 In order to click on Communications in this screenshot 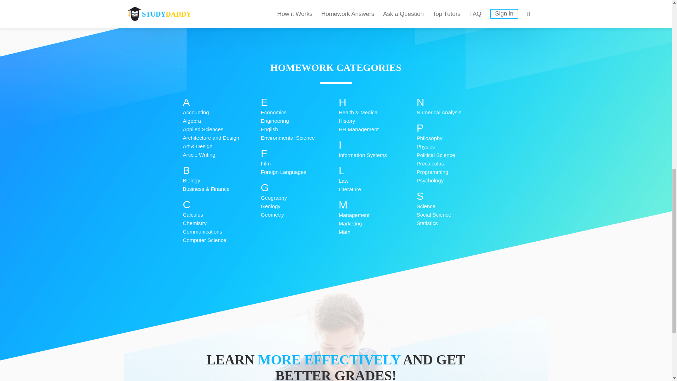, I will do `click(221, 231)`.